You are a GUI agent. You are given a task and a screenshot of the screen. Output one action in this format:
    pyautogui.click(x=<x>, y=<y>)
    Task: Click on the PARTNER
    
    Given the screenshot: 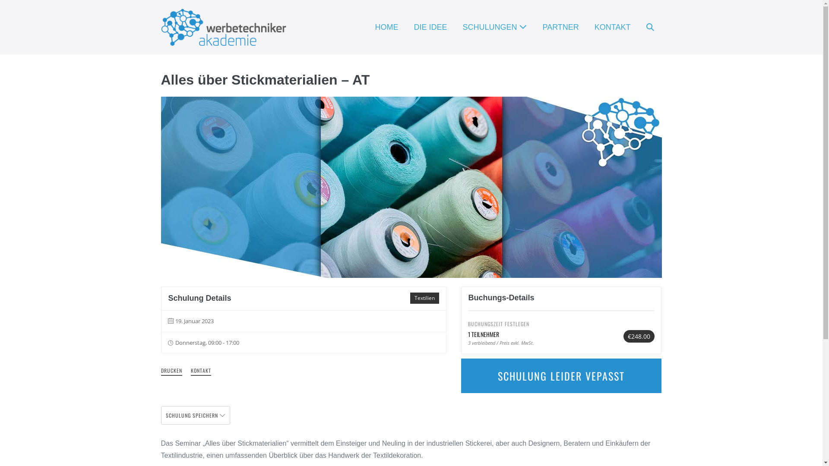 What is the action you would take?
    pyautogui.click(x=560, y=28)
    